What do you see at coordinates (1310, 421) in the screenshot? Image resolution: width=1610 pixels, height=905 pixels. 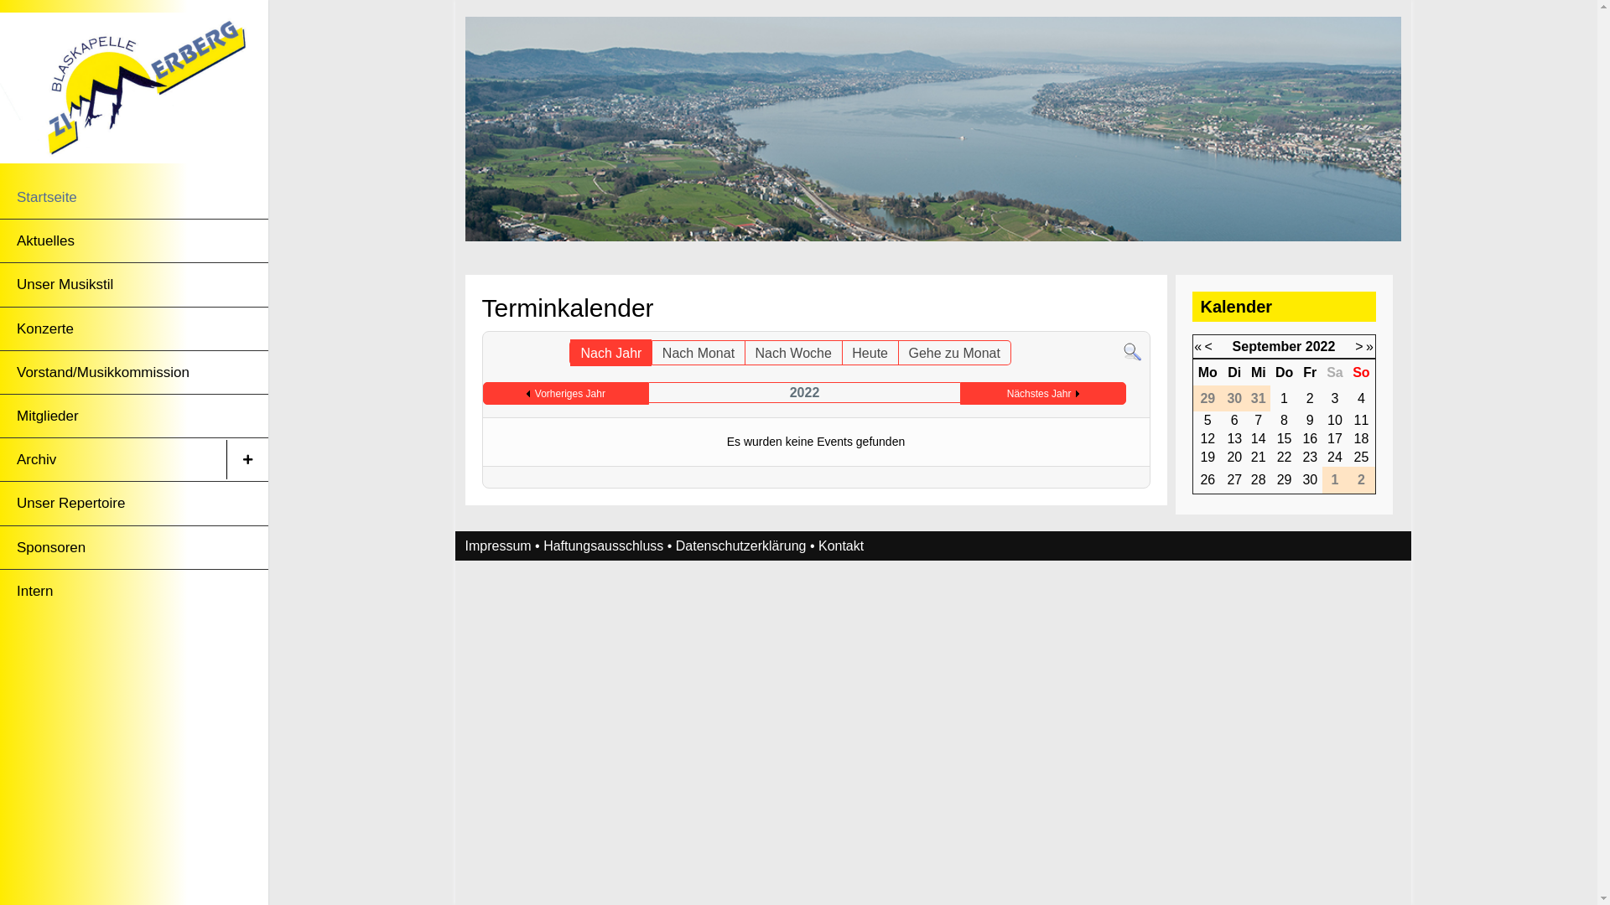 I see `9` at bounding box center [1310, 421].